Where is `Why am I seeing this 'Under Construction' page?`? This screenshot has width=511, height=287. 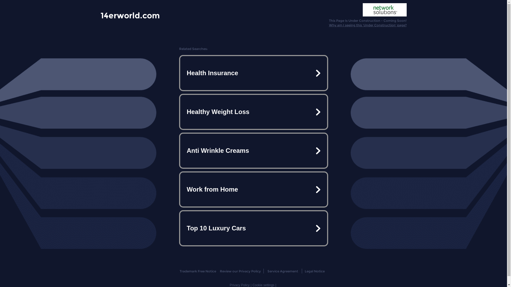
Why am I seeing this 'Under Construction' page? is located at coordinates (368, 25).